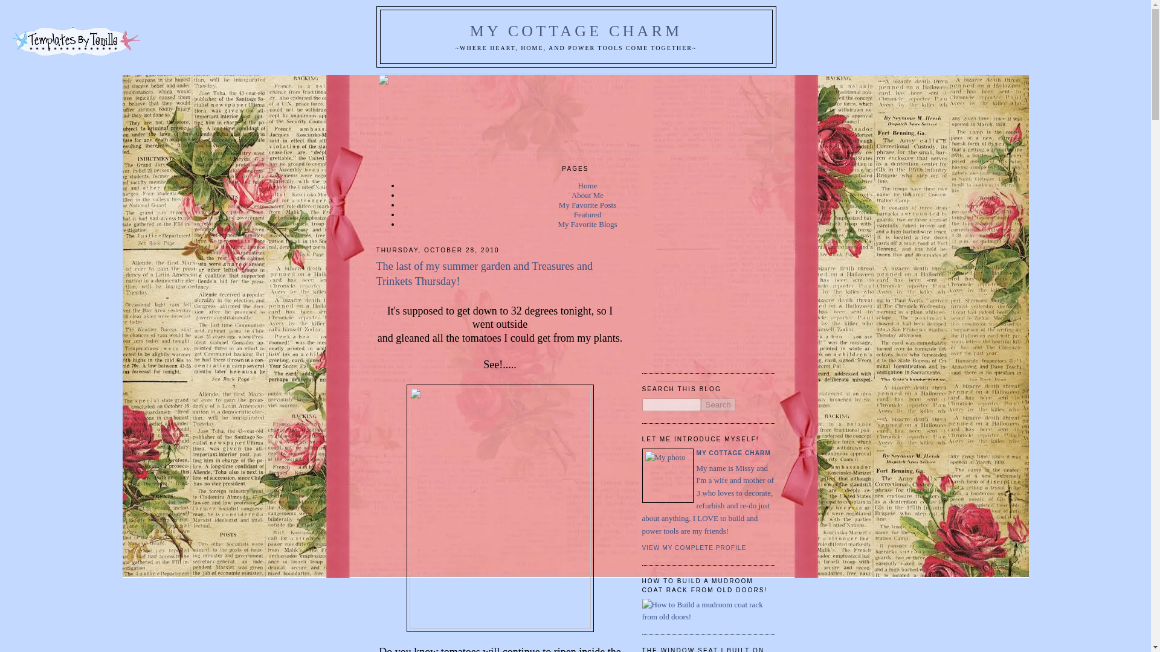 This screenshot has width=1160, height=652. I want to click on MY COTTAGE CHARM, so click(576, 30).